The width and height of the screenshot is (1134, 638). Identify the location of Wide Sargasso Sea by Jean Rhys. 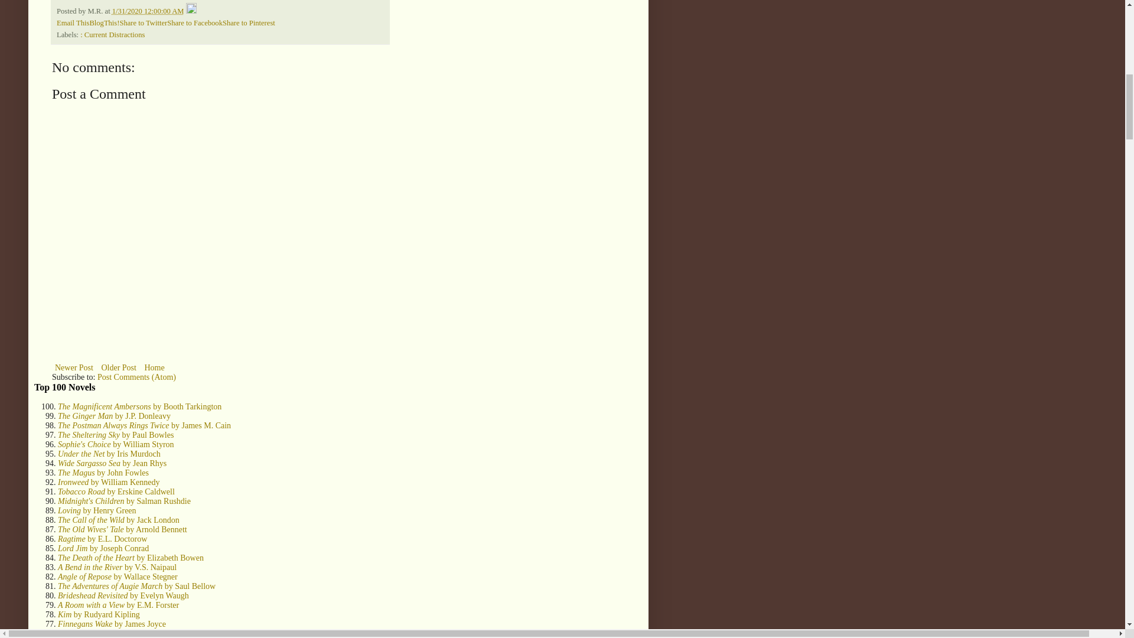
(112, 463).